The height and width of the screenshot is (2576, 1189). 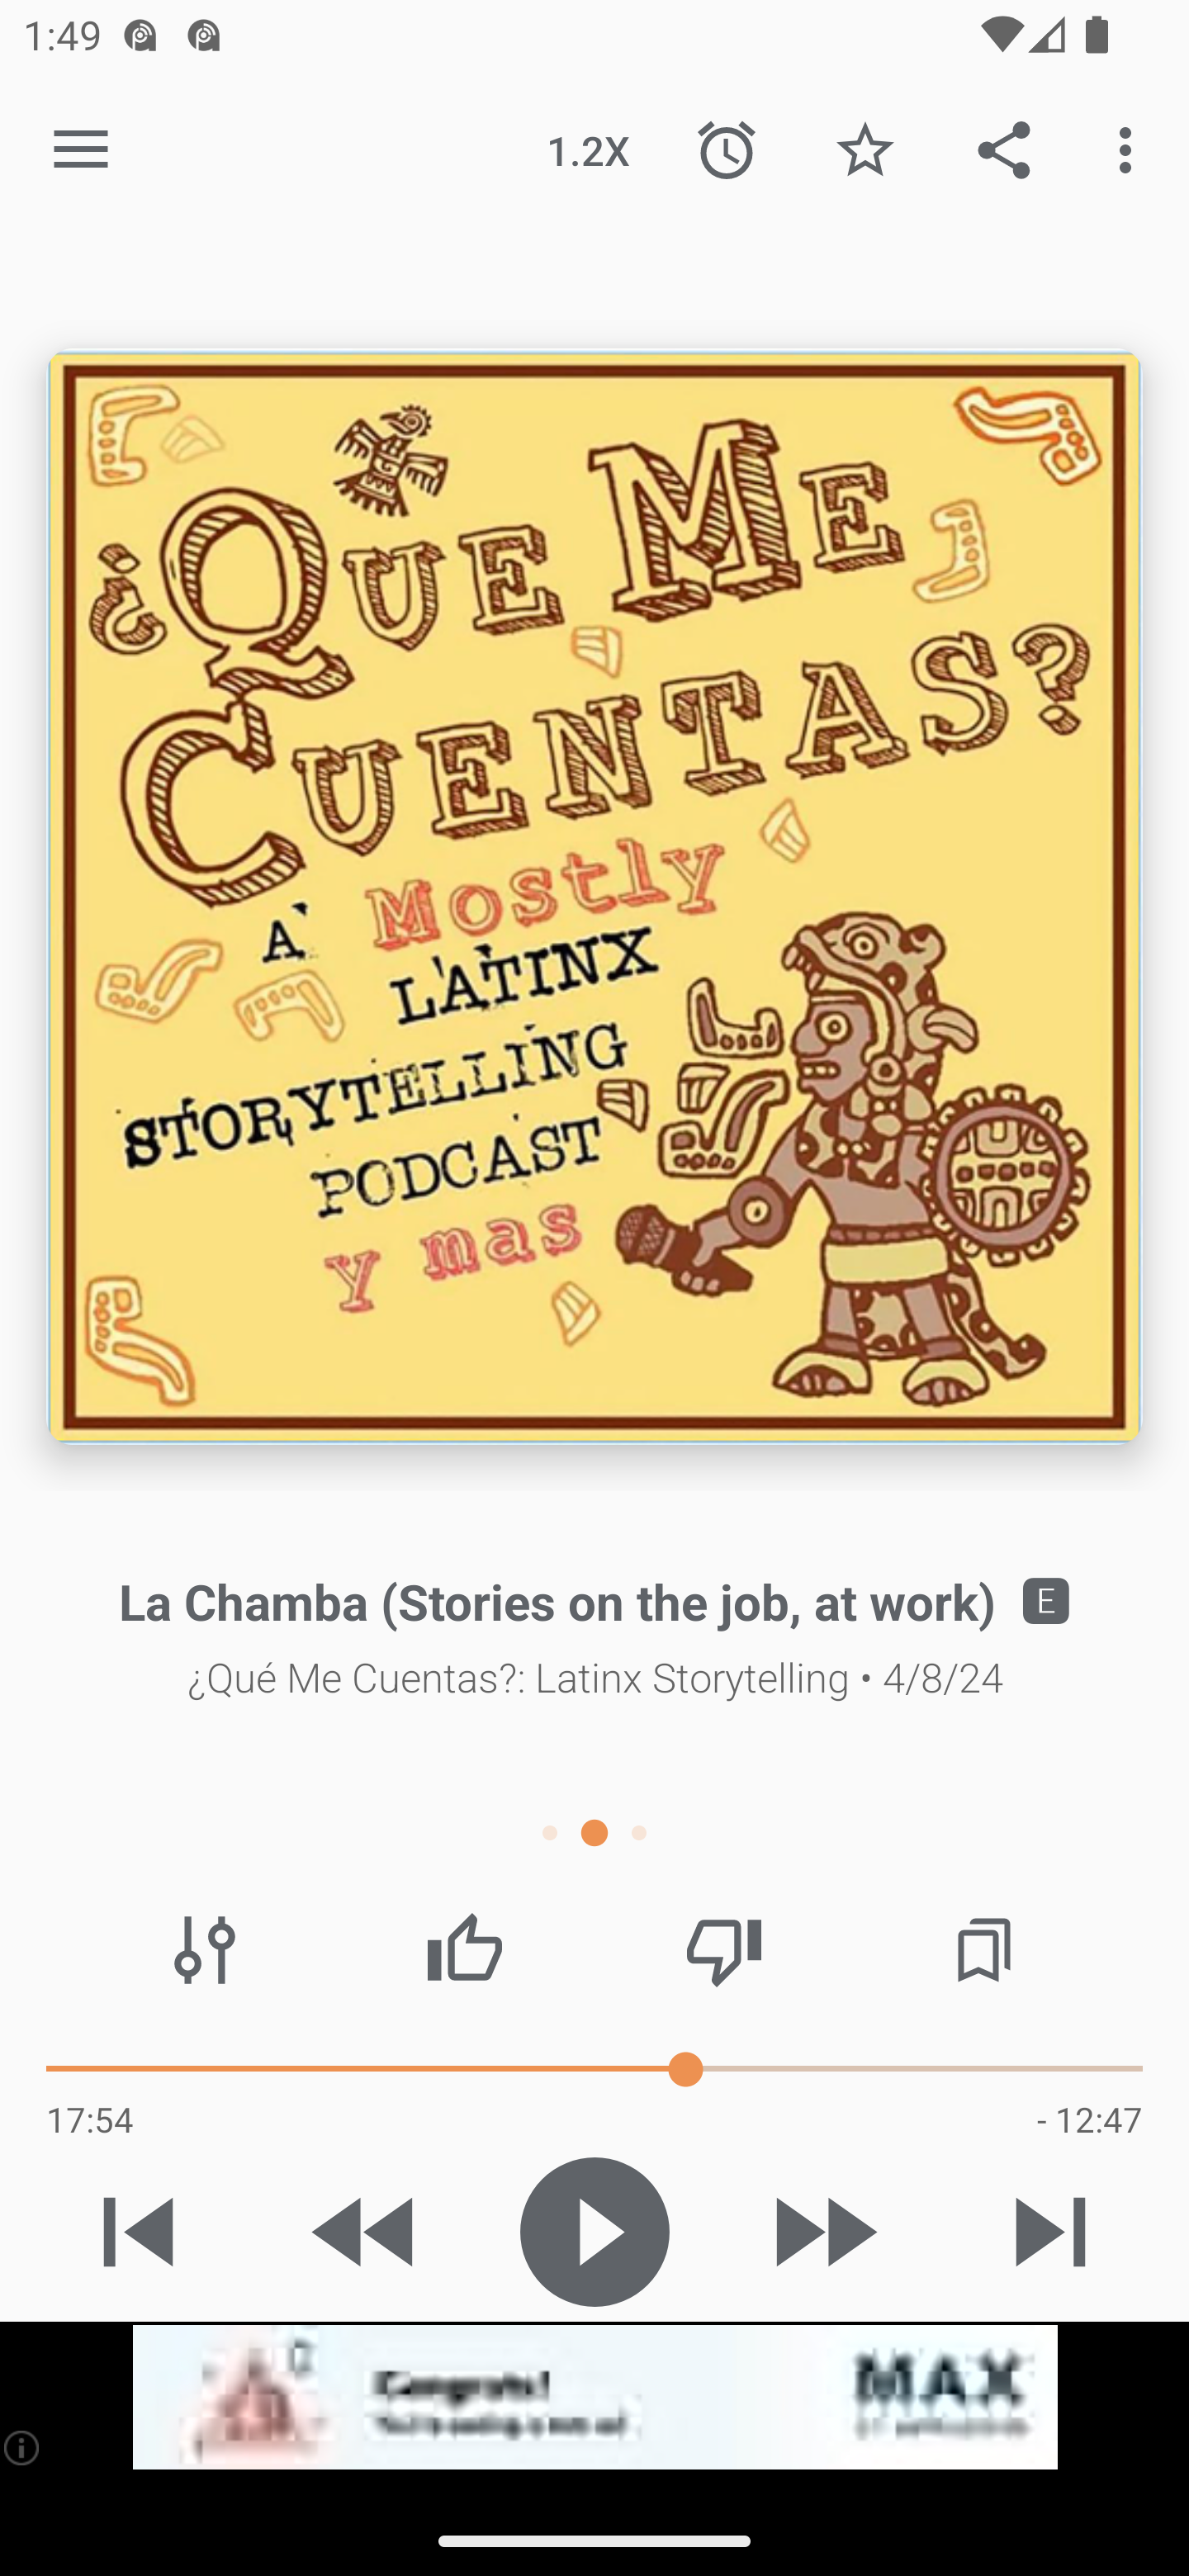 I want to click on (i), so click(x=23, y=2447).